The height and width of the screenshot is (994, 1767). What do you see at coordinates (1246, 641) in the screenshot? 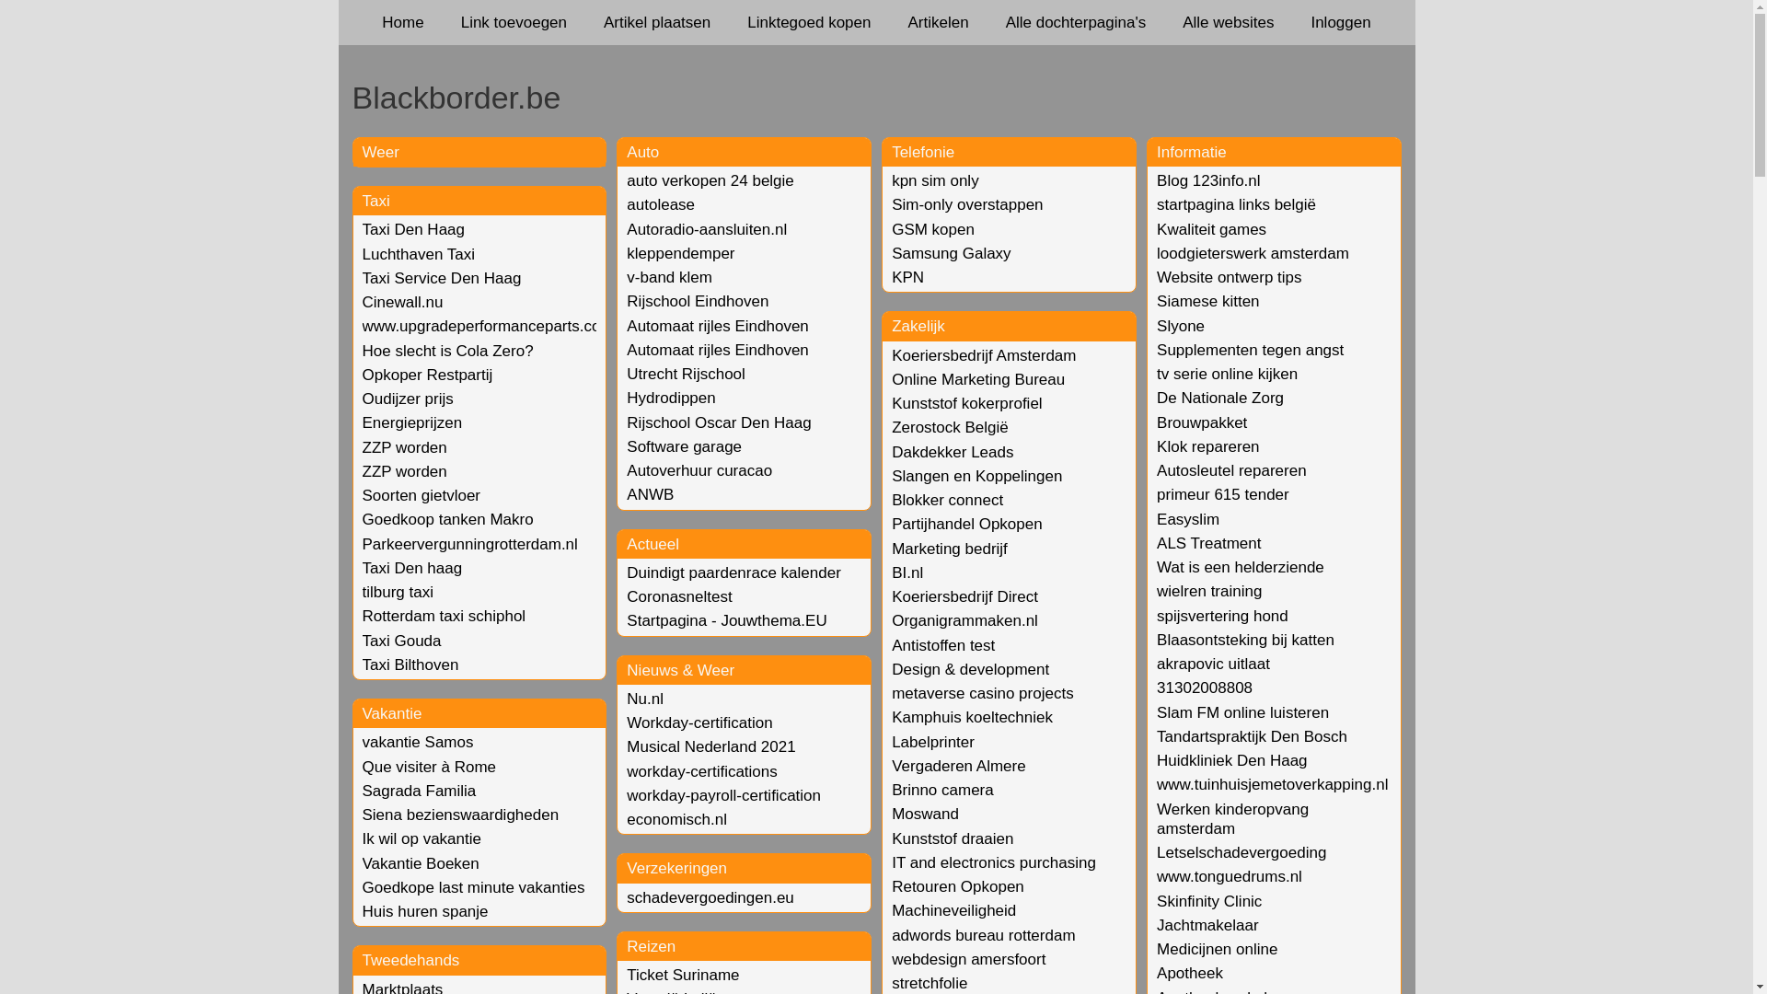
I see `Blaasontsteking bij katten` at bounding box center [1246, 641].